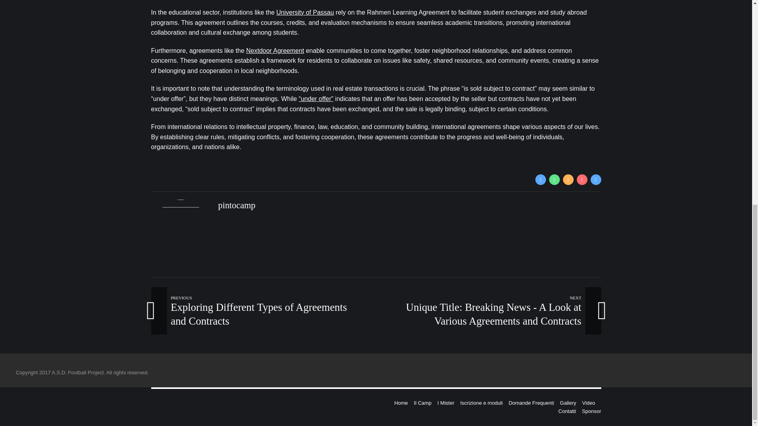  Describe the element at coordinates (531, 403) in the screenshot. I see `Domande Frequenti` at that location.